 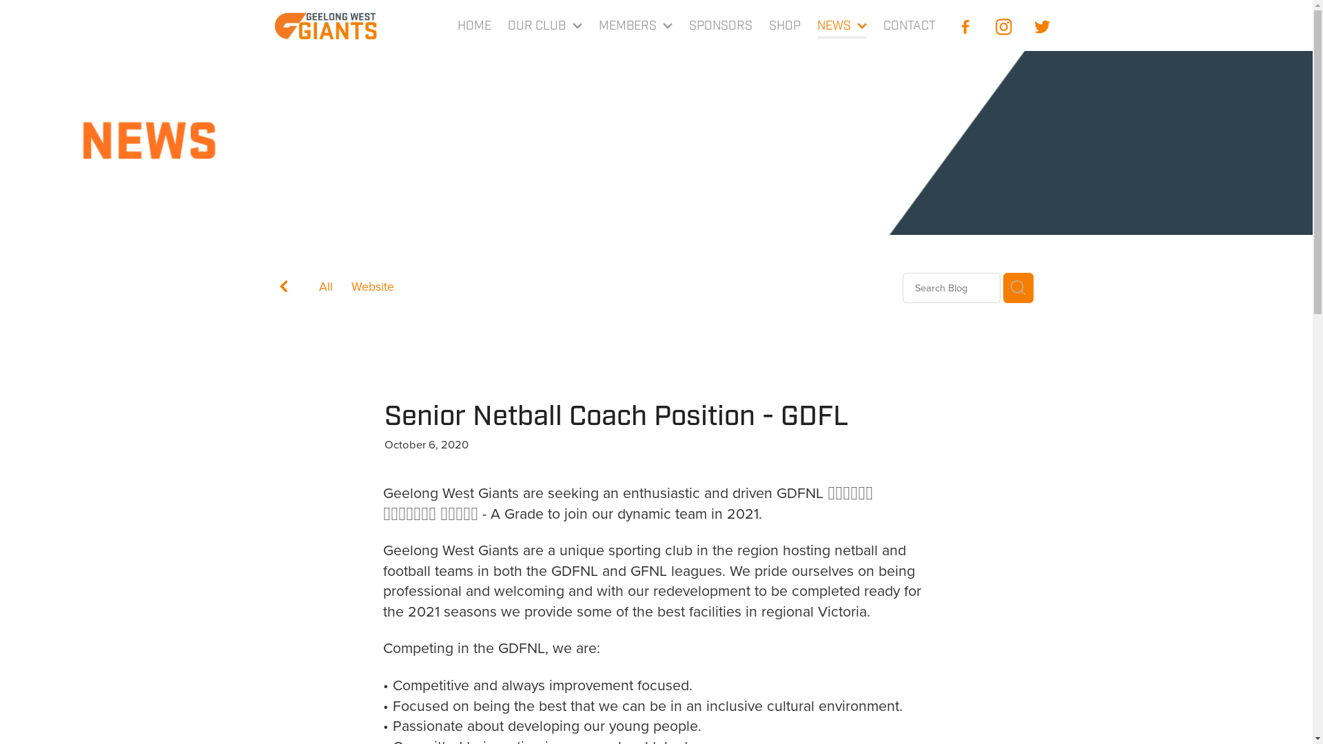 What do you see at coordinates (965, 27) in the screenshot?
I see `A link to this website's Facebook.` at bounding box center [965, 27].